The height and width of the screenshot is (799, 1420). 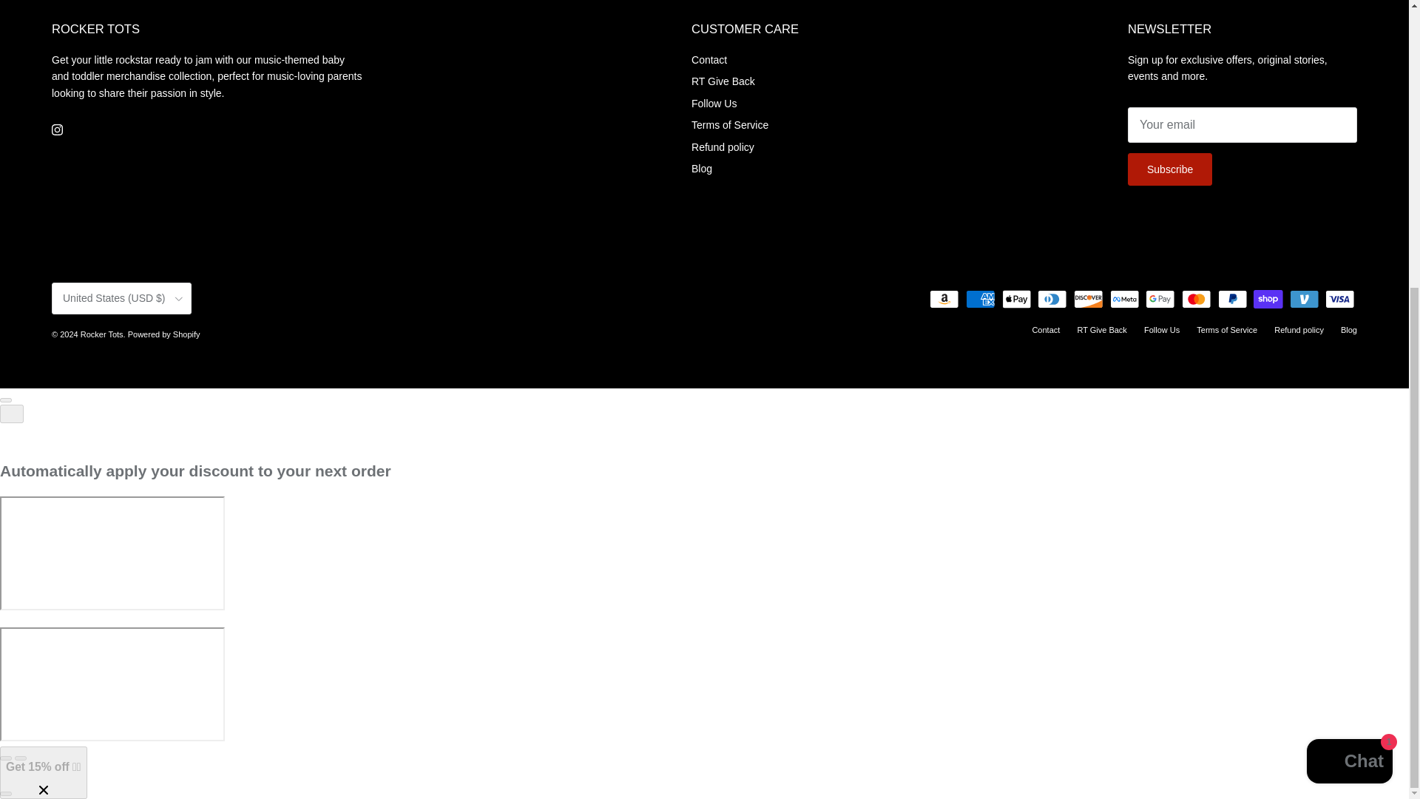 I want to click on Shop Pay, so click(x=1268, y=299).